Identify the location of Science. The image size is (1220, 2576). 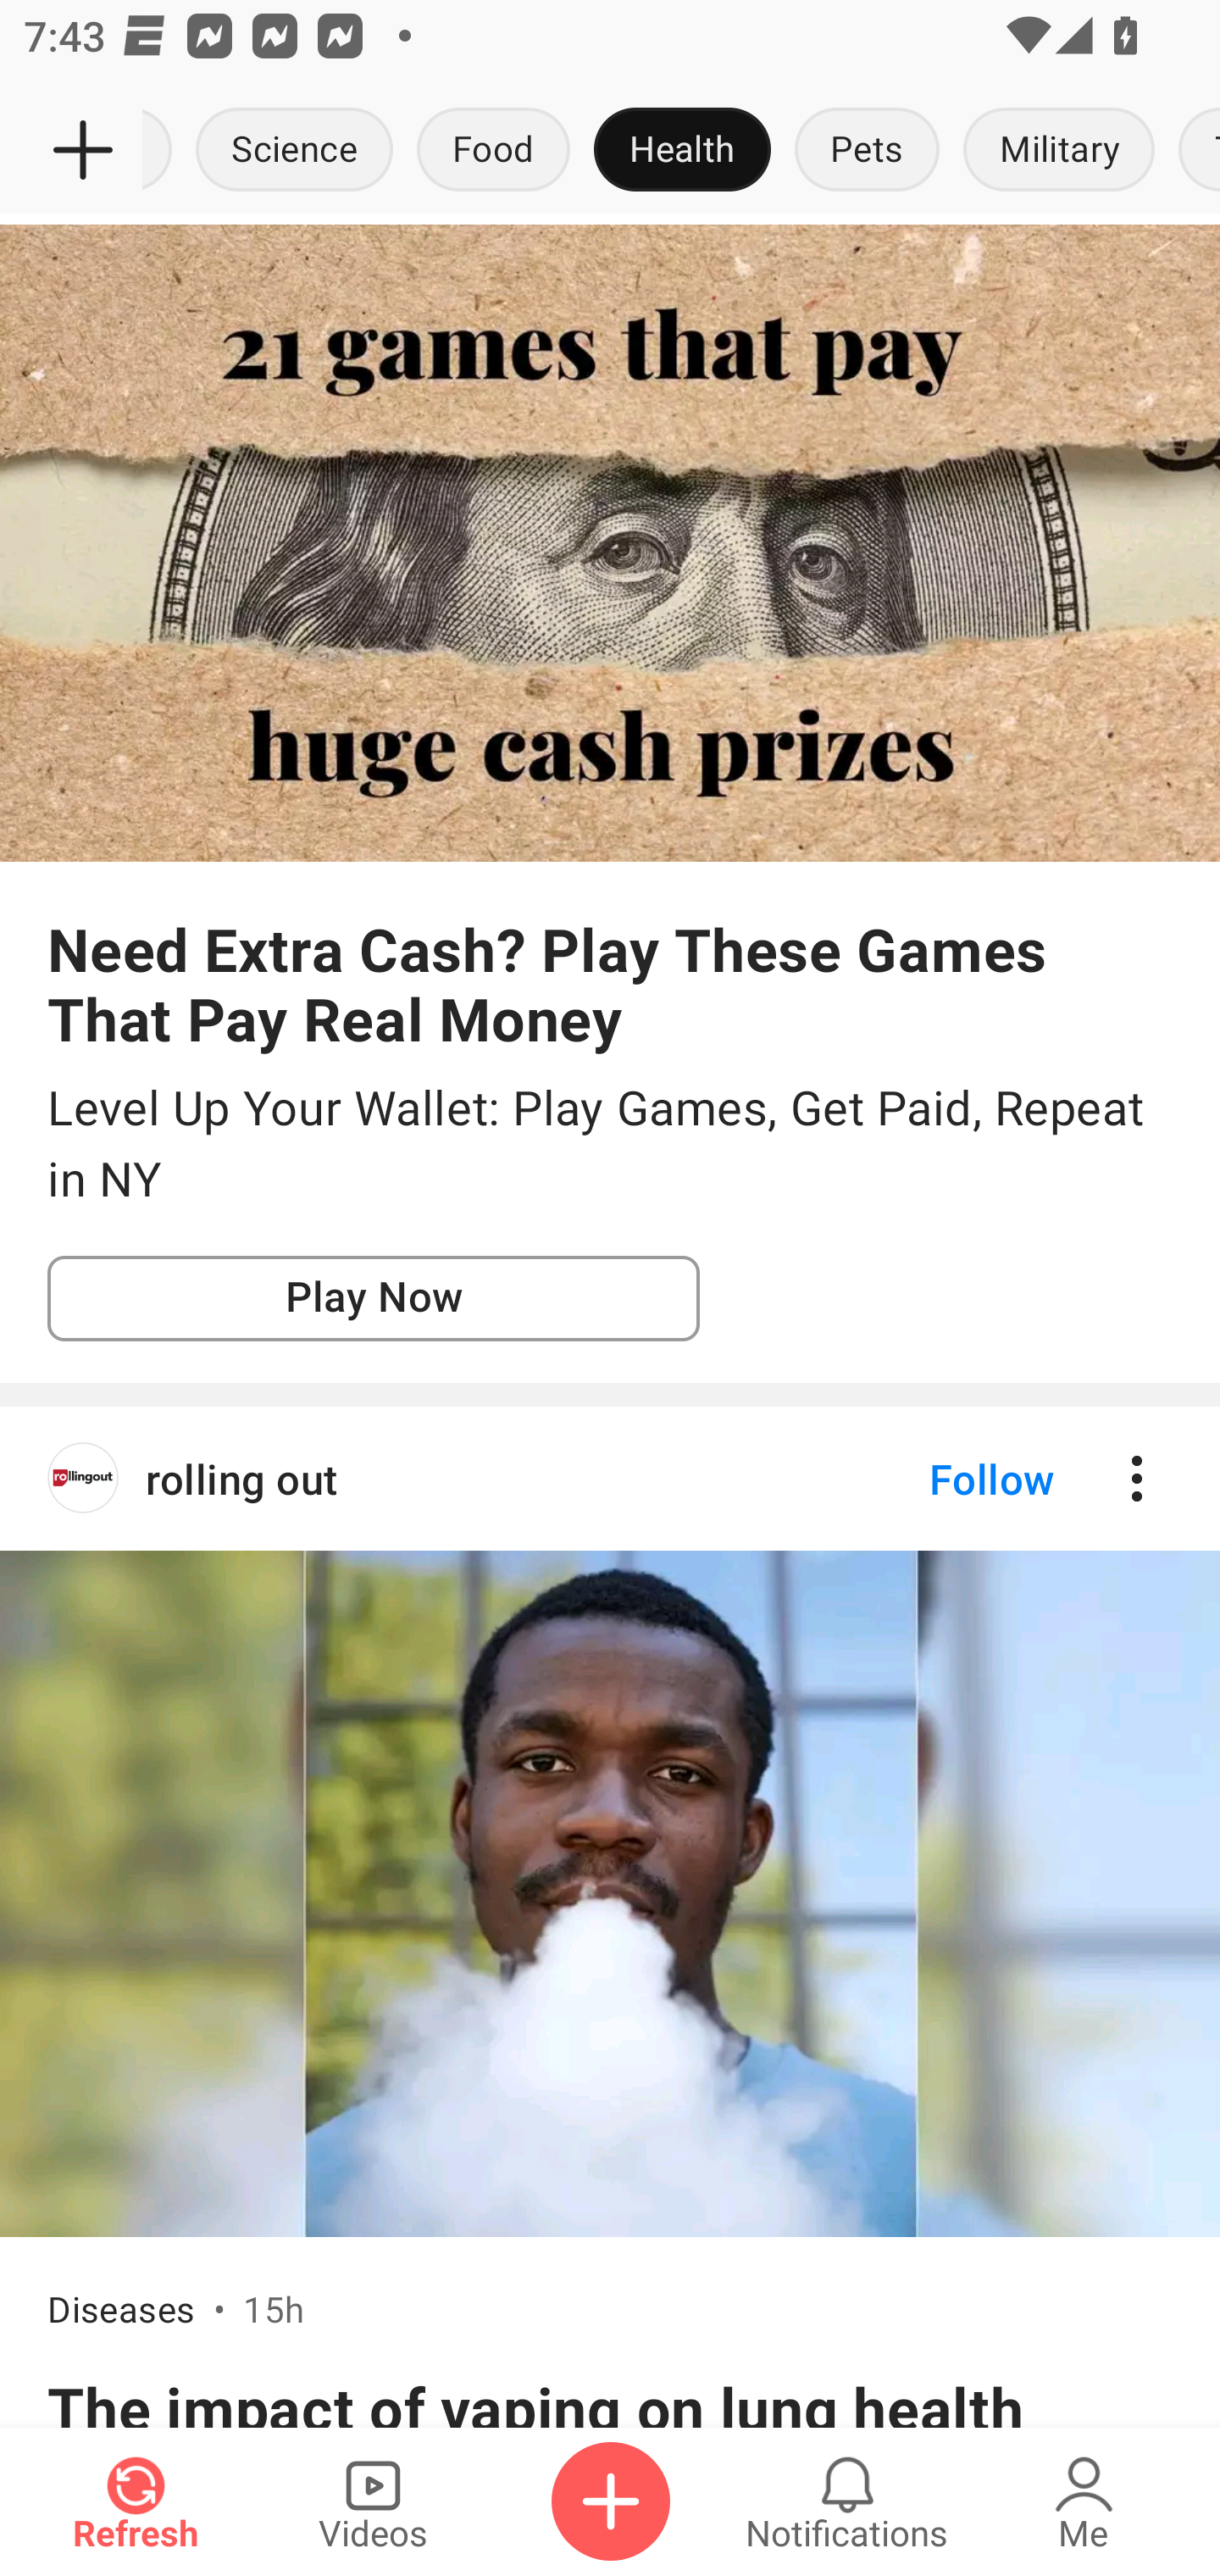
(295, 151).